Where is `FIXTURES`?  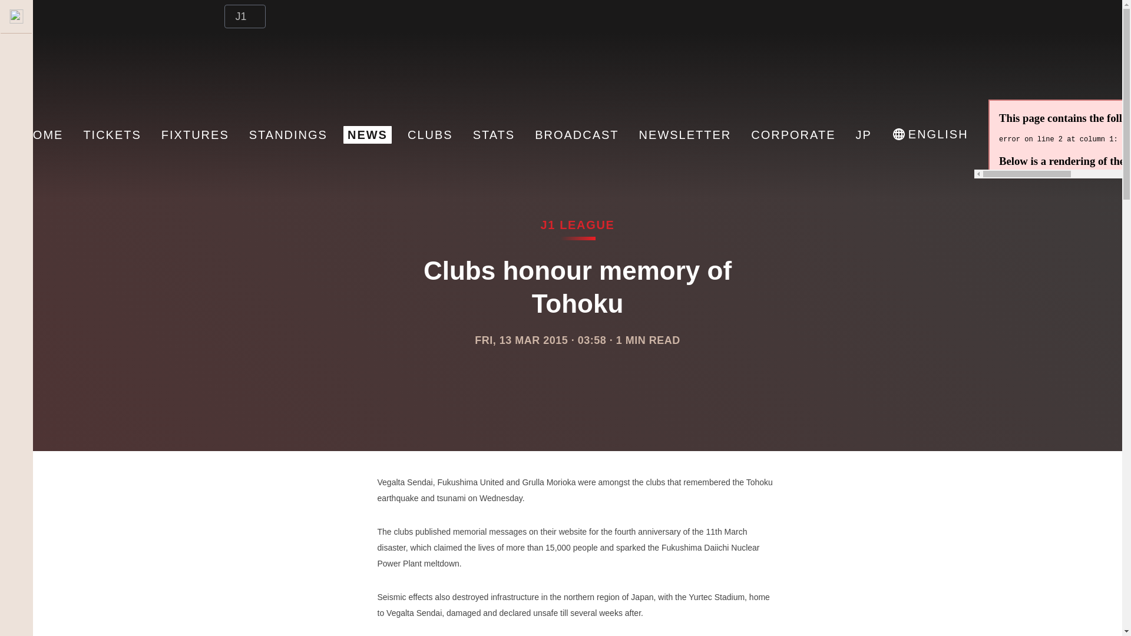
FIXTURES is located at coordinates (194, 134).